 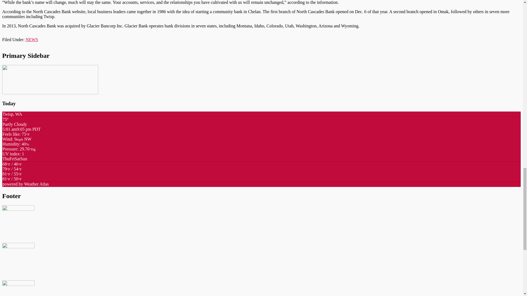 What do you see at coordinates (12, 176) in the screenshot?
I see `Mostly Cloudy` at bounding box center [12, 176].